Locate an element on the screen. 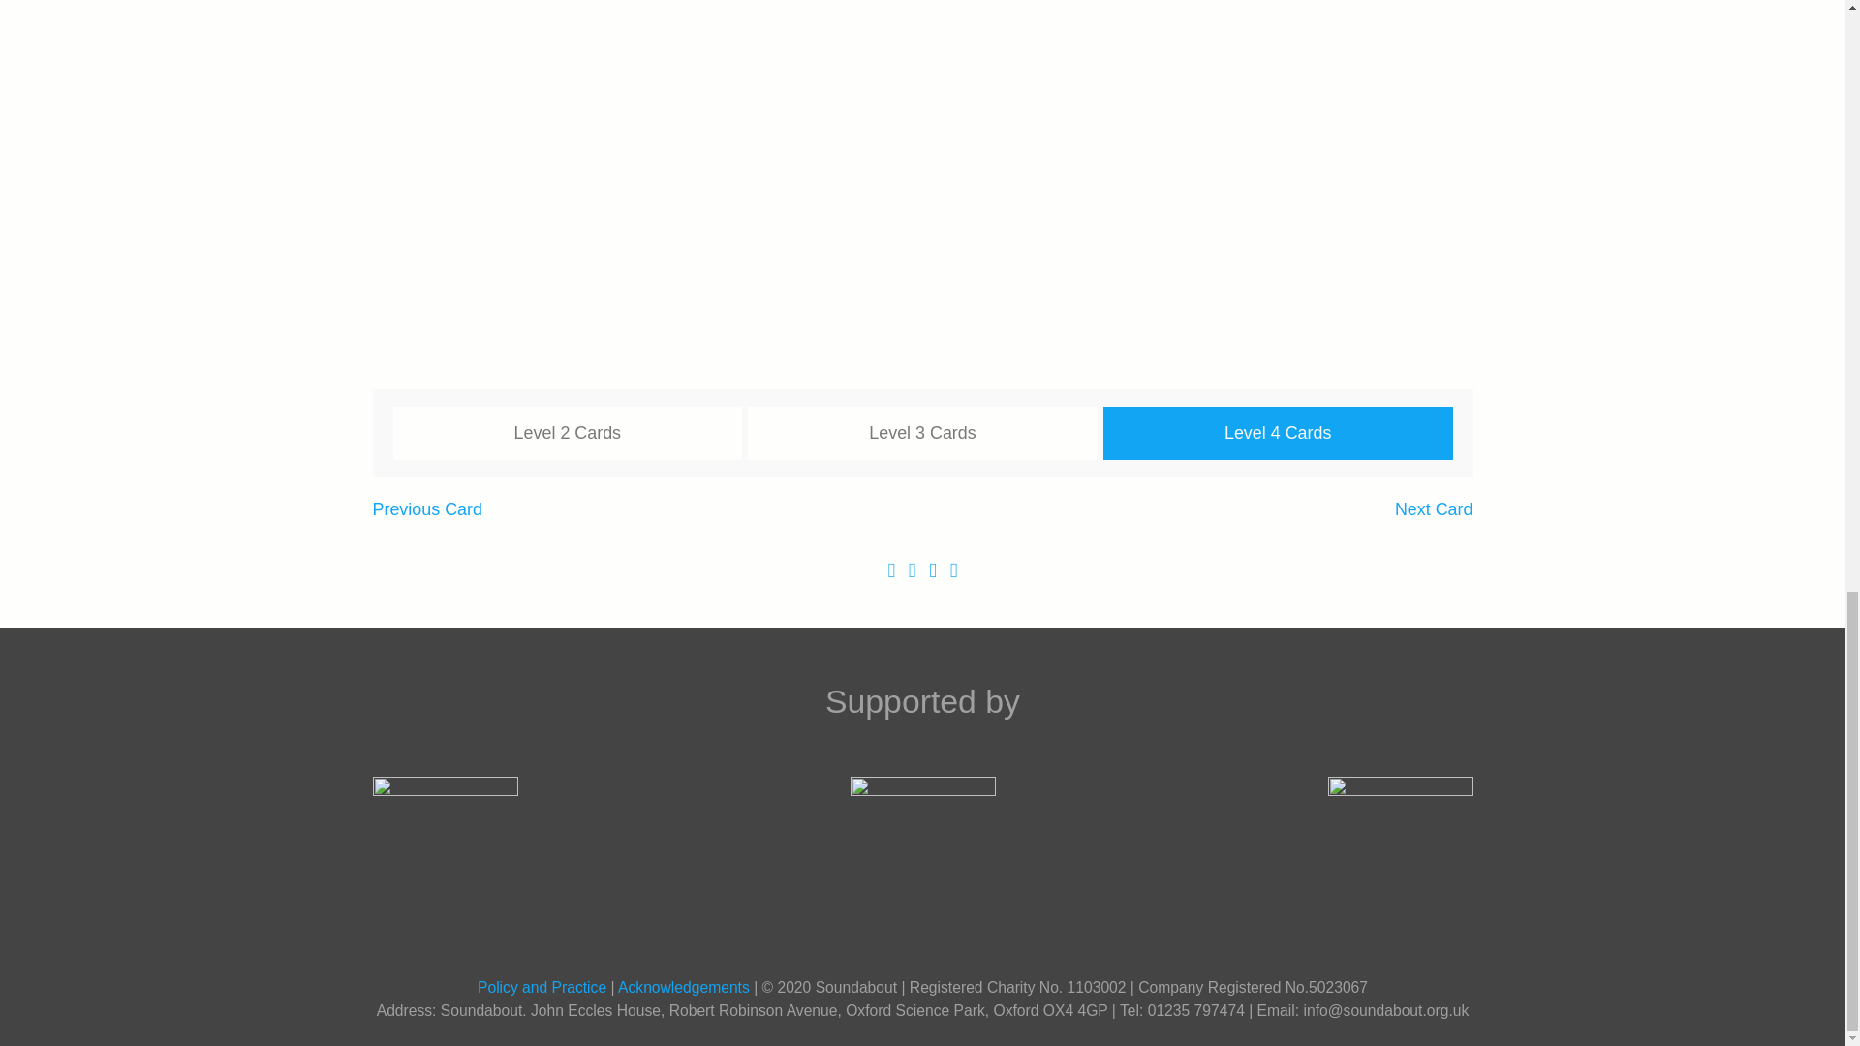 This screenshot has height=1046, width=1860. Level 2 Cards is located at coordinates (568, 434).